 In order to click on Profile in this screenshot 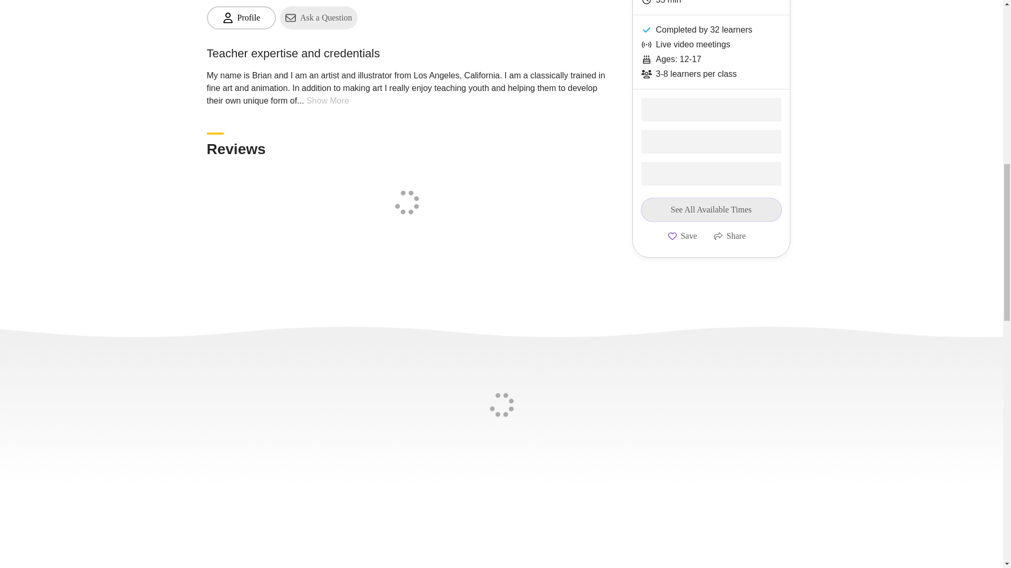, I will do `click(241, 18)`.